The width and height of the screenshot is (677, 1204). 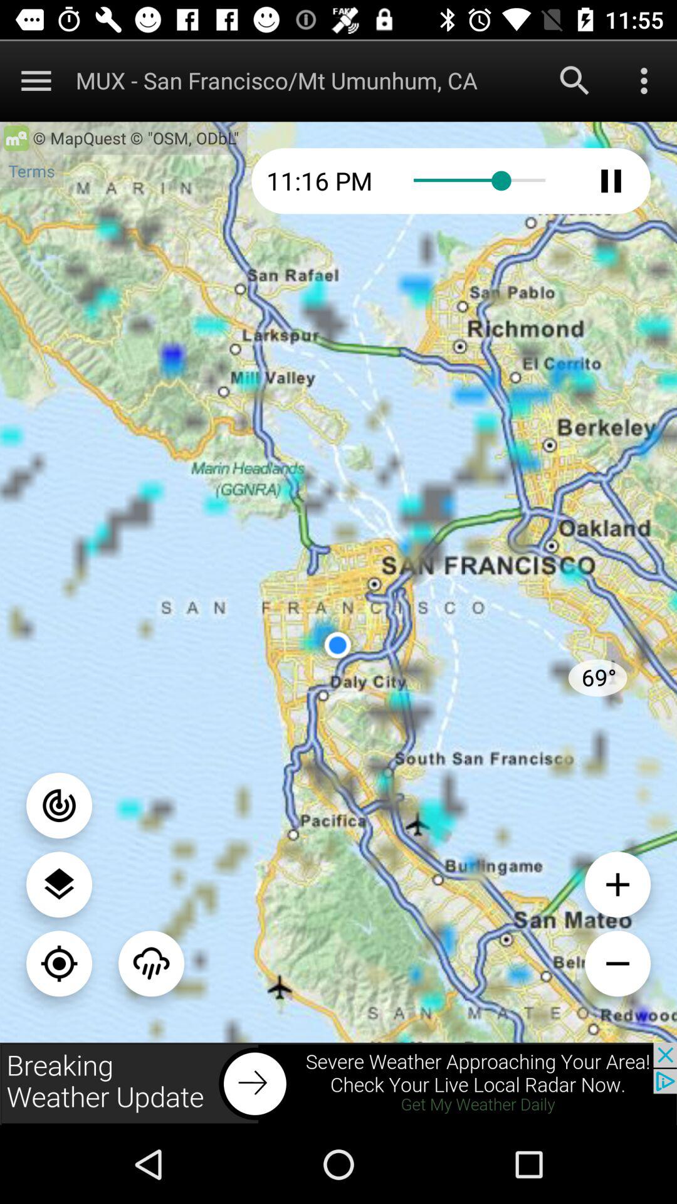 I want to click on next the pages, so click(x=338, y=1084).